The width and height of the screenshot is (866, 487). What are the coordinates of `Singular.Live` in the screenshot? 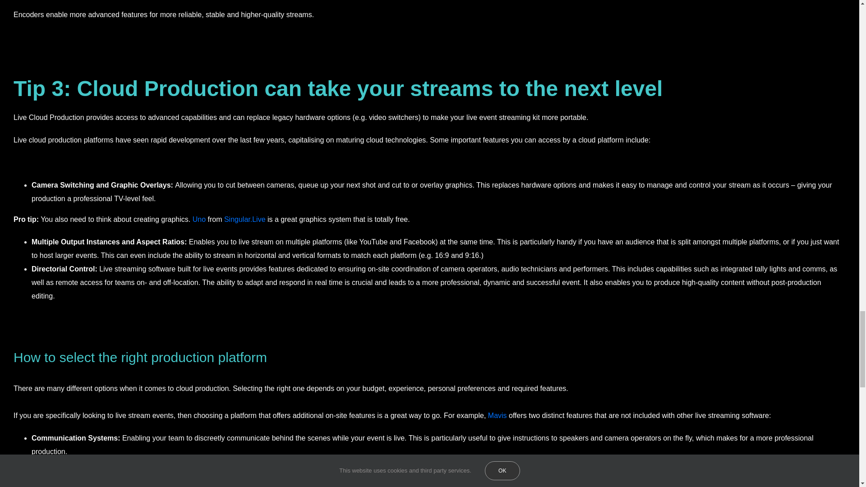 It's located at (245, 219).